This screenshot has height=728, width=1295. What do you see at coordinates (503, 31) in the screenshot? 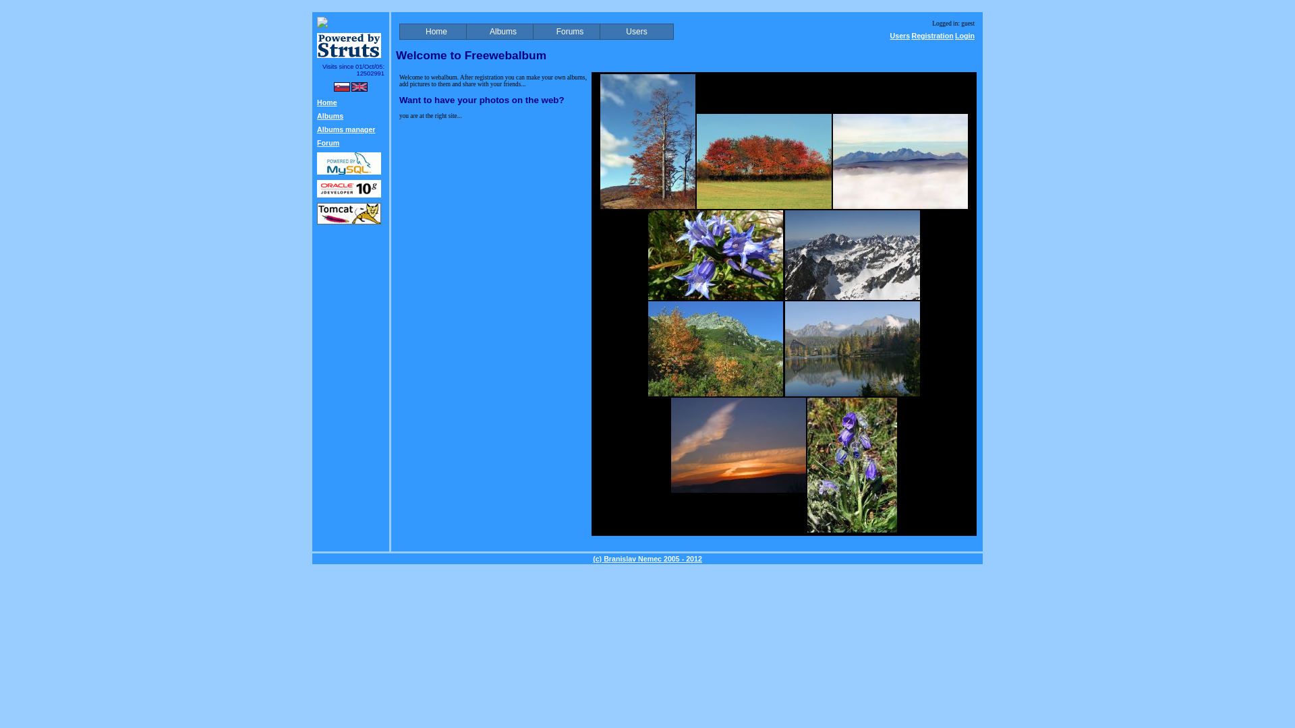
I see `Albums` at bounding box center [503, 31].